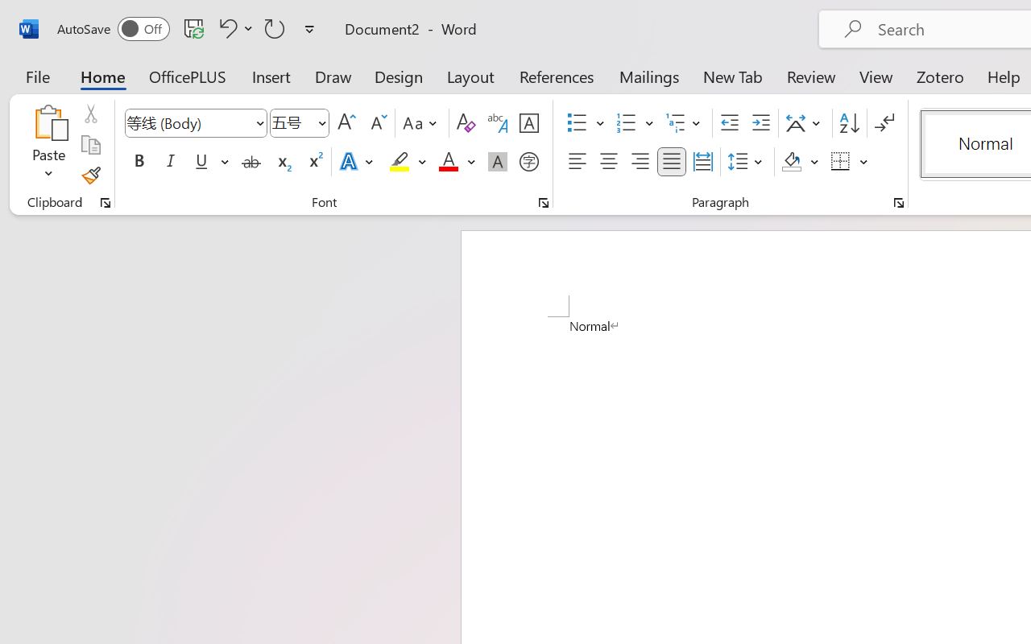 This screenshot has width=1031, height=644. Describe the element at coordinates (314, 162) in the screenshot. I see `Superscript` at that location.